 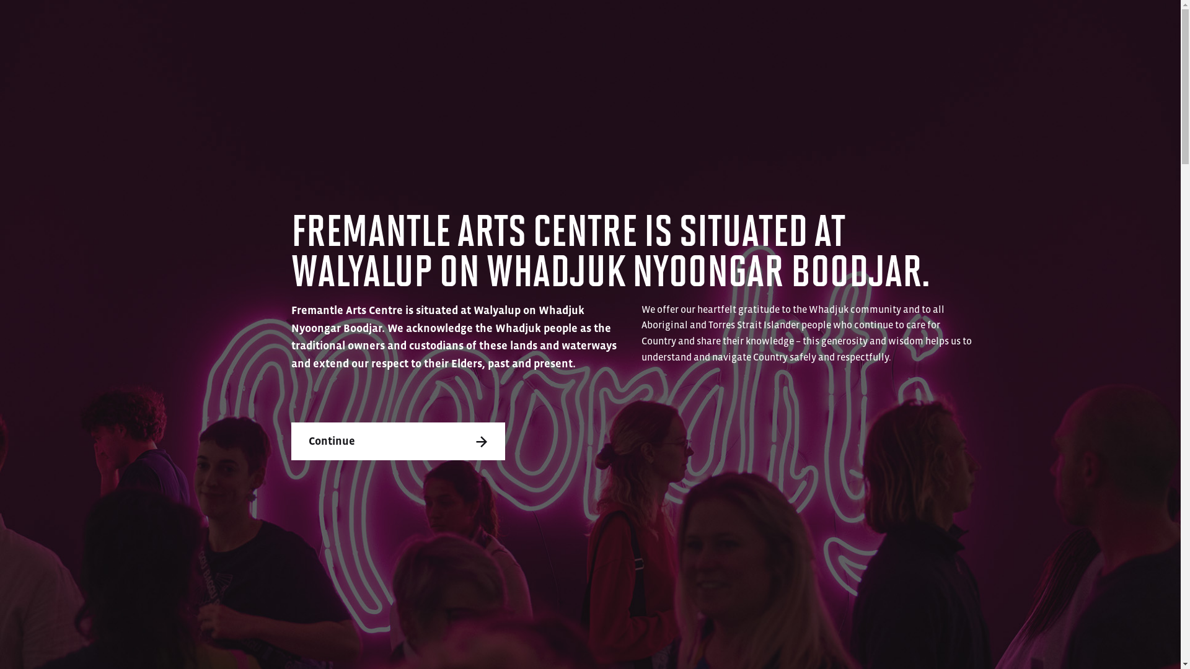 What do you see at coordinates (1078, 22) in the screenshot?
I see `CART (0)` at bounding box center [1078, 22].